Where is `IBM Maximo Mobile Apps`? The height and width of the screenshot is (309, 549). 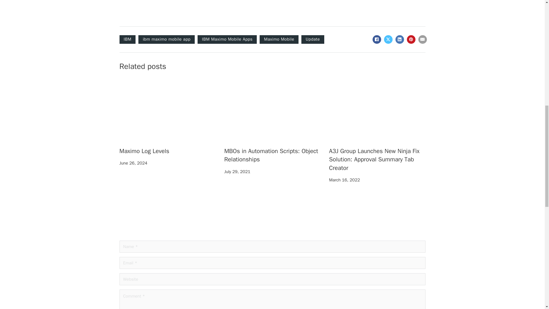 IBM Maximo Mobile Apps is located at coordinates (227, 39).